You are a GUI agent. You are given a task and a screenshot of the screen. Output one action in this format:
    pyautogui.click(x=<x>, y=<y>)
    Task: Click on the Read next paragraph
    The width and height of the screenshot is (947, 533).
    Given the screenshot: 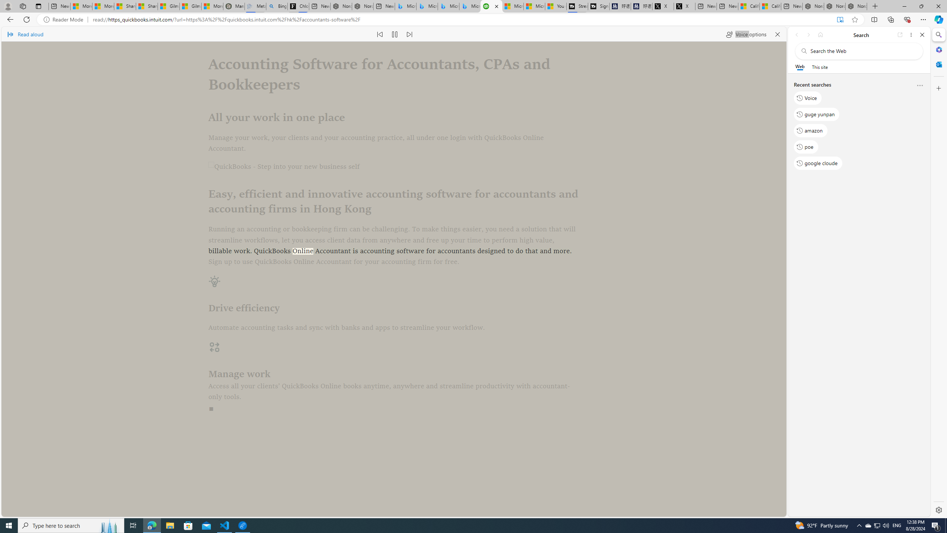 What is the action you would take?
    pyautogui.click(x=409, y=34)
    